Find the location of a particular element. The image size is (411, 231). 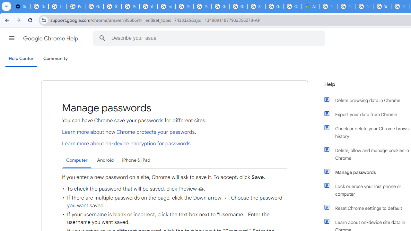

iPhone & iPad is located at coordinates (136, 160).